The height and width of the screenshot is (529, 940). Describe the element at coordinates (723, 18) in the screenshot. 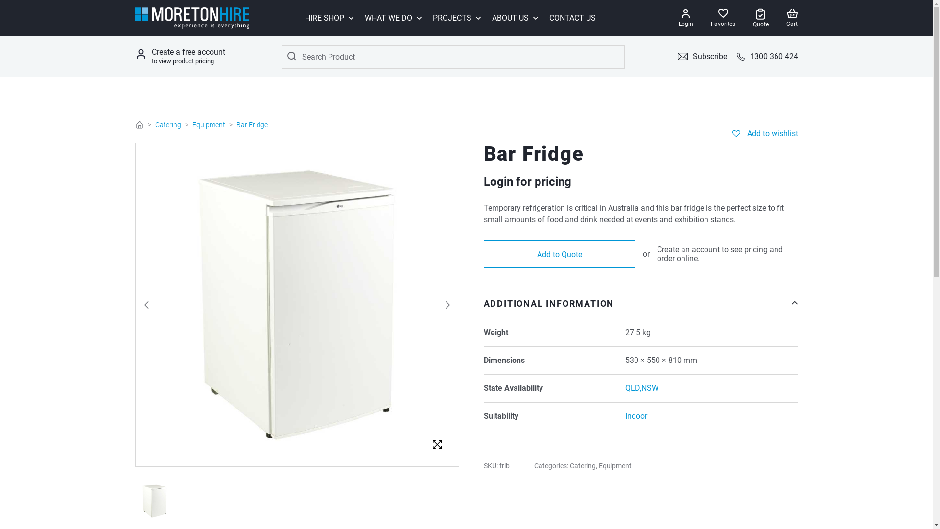

I see `Favorites` at that location.